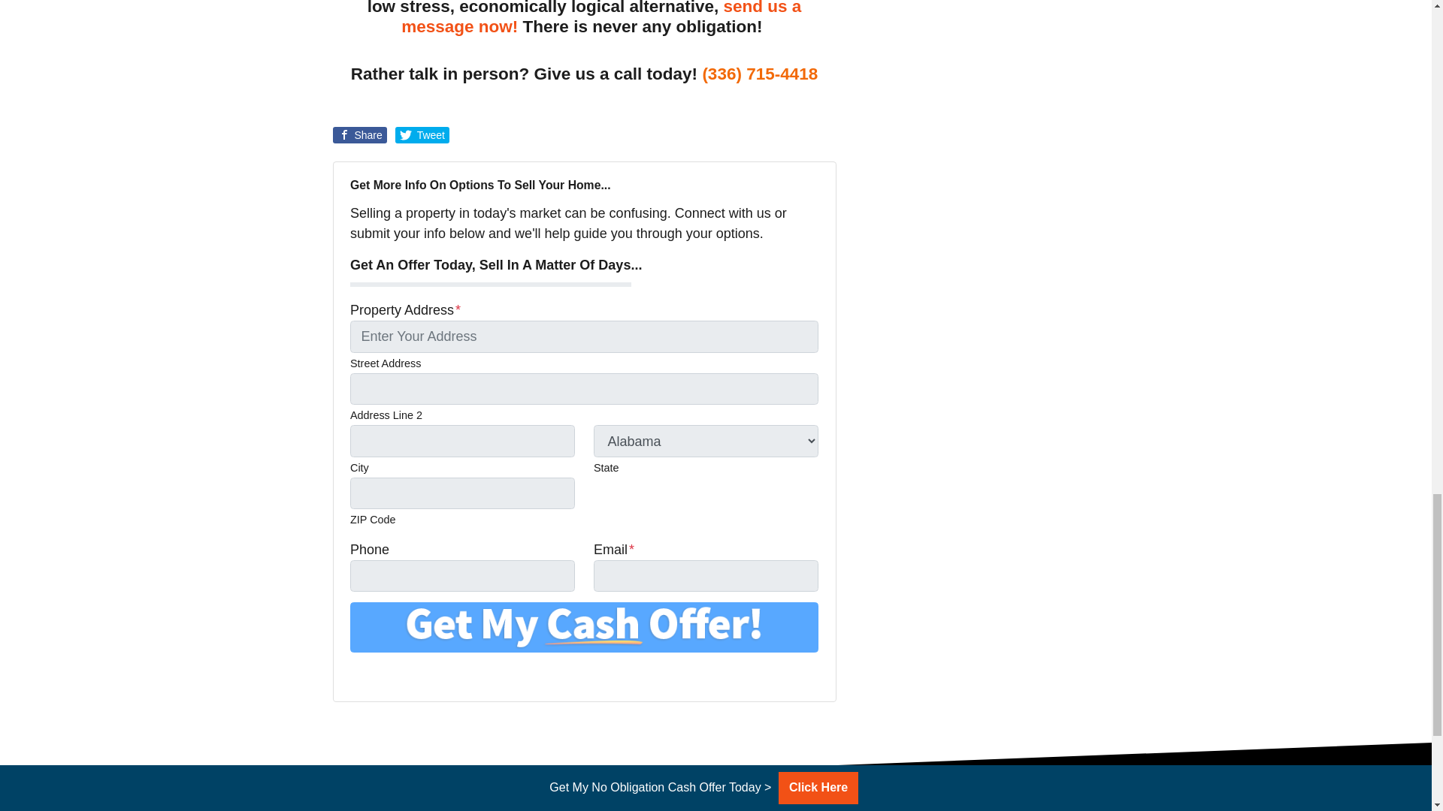 The width and height of the screenshot is (1443, 811). Describe the element at coordinates (600, 18) in the screenshot. I see `send us a message now!` at that location.